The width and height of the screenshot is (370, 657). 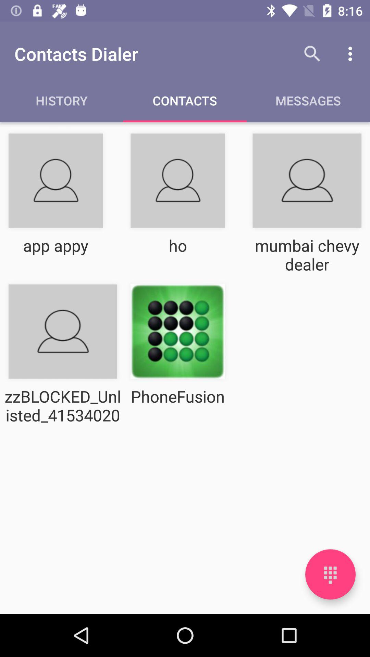 I want to click on launch item above the messages item, so click(x=352, y=54).